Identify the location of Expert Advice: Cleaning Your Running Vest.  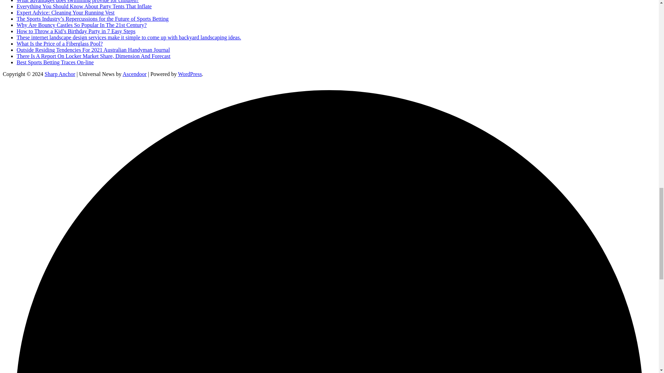
(65, 12).